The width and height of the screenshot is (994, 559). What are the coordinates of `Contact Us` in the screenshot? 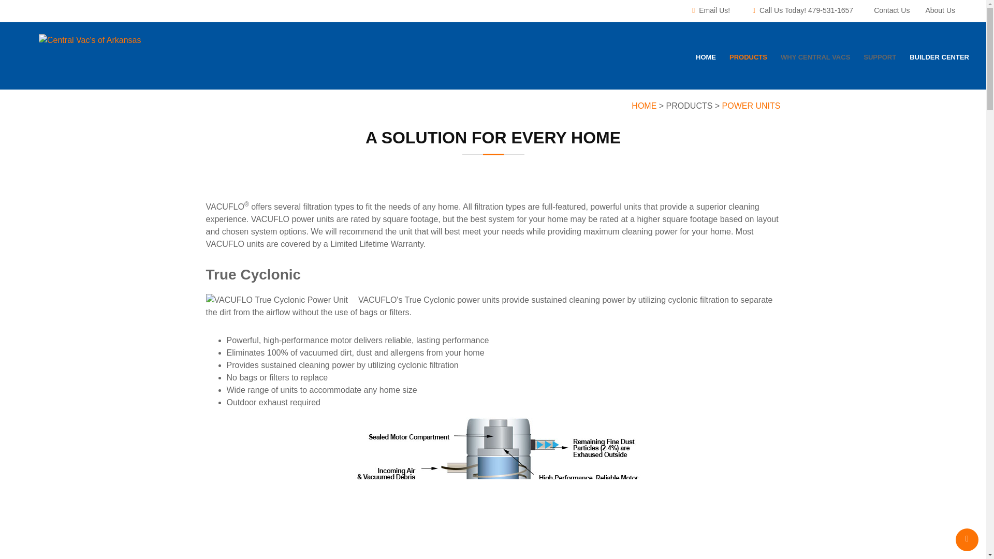 It's located at (891, 10).